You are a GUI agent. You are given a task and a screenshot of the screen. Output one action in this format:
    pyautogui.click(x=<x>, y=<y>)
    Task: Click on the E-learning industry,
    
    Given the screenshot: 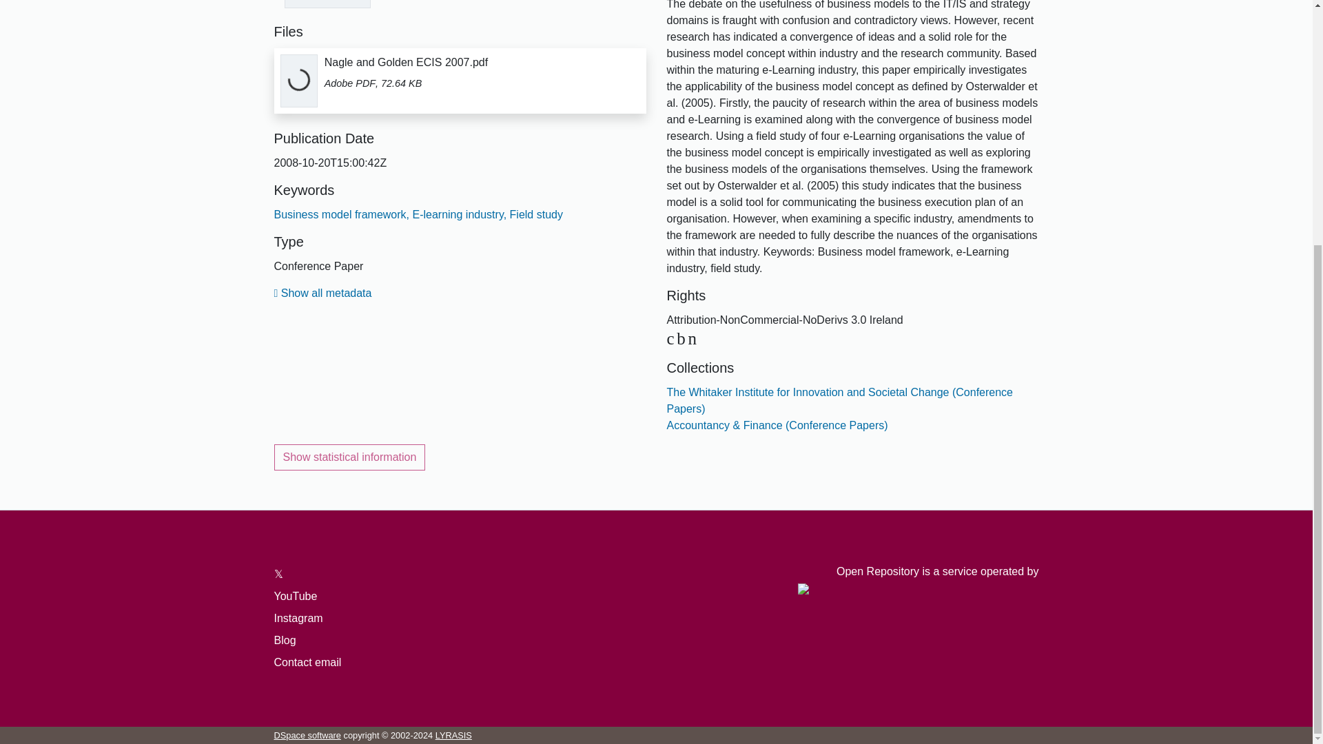 What is the action you would take?
    pyautogui.click(x=458, y=214)
    